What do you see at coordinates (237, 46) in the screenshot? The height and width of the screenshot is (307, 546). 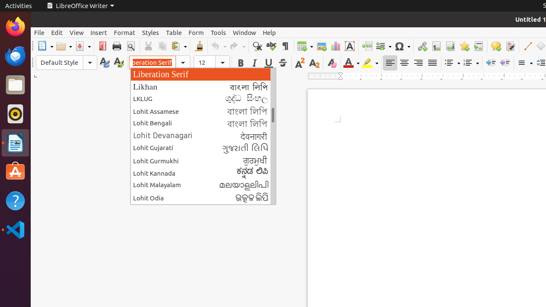 I see `Redo` at bounding box center [237, 46].